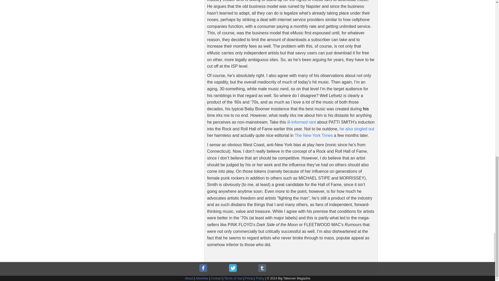 Image resolution: width=499 pixels, height=281 pixels. What do you see at coordinates (301, 122) in the screenshot?
I see `ill-informed rant` at bounding box center [301, 122].